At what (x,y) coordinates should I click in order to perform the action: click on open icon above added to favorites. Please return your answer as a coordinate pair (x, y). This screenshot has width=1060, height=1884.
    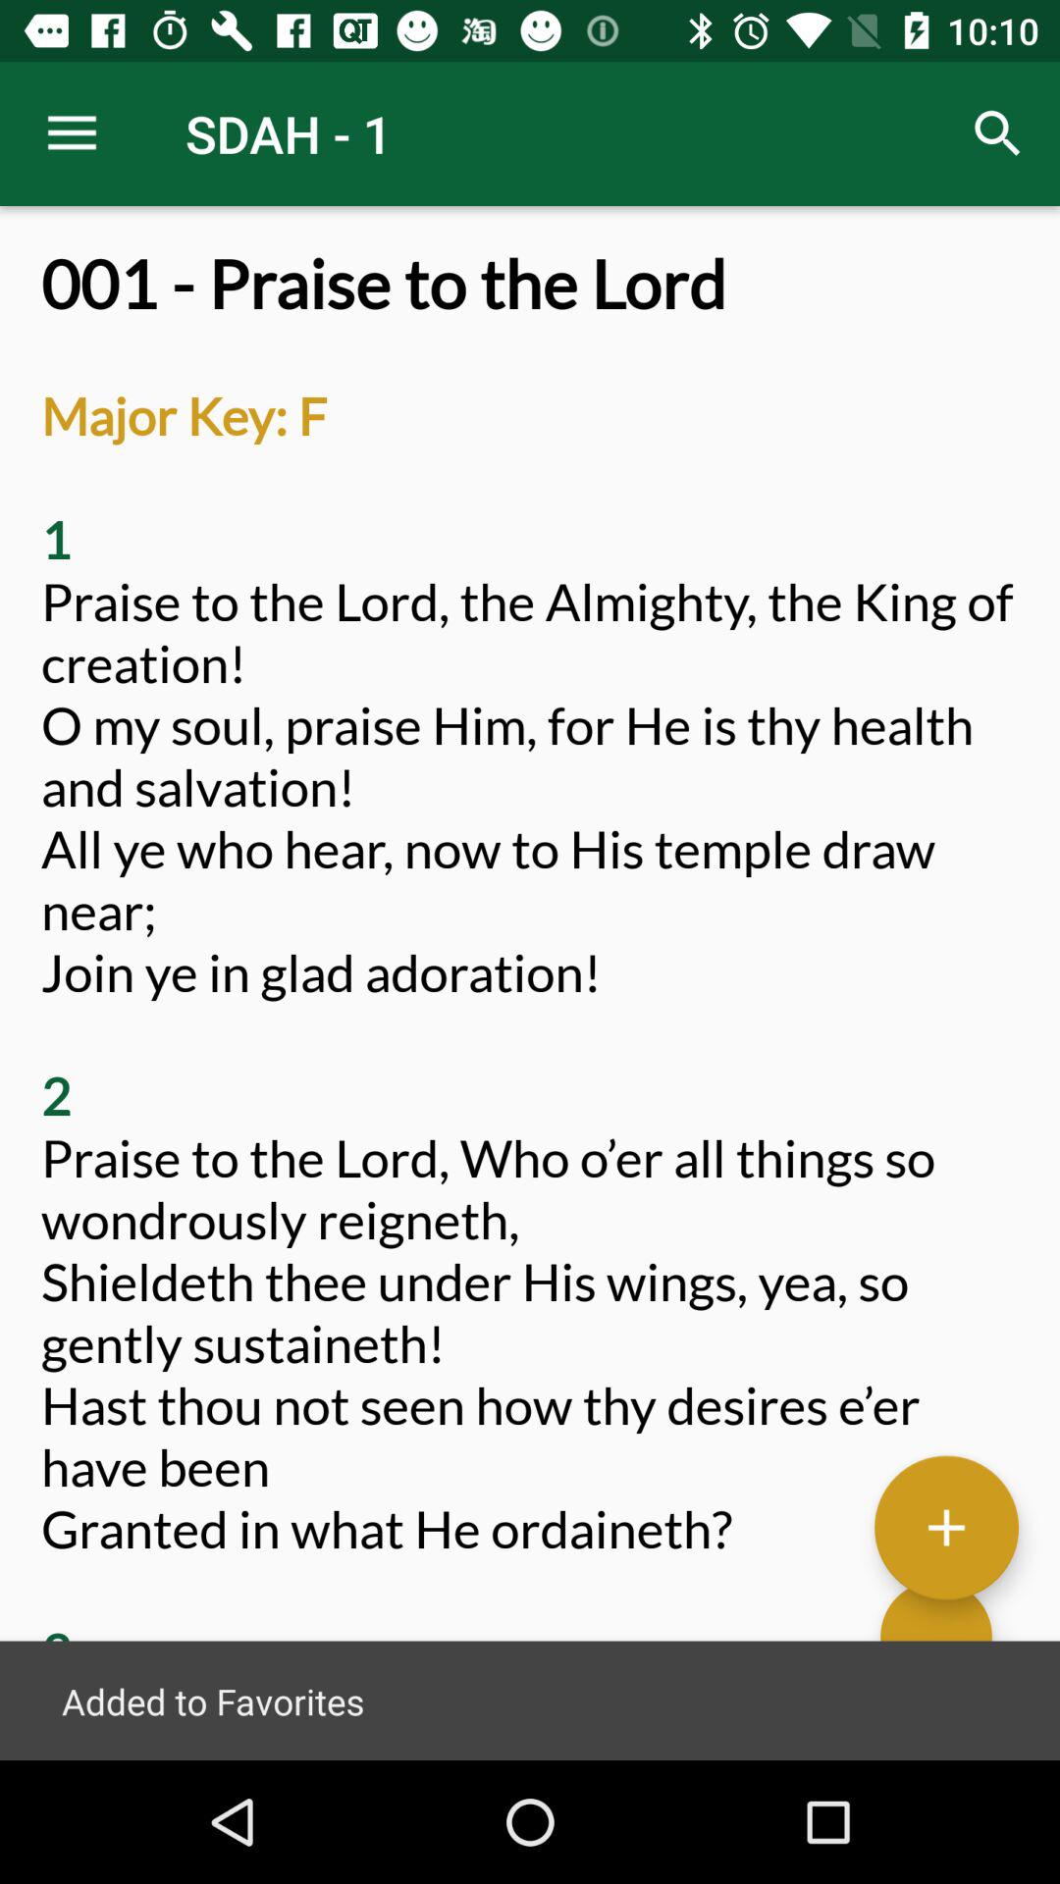
    Looking at the image, I should click on (946, 1526).